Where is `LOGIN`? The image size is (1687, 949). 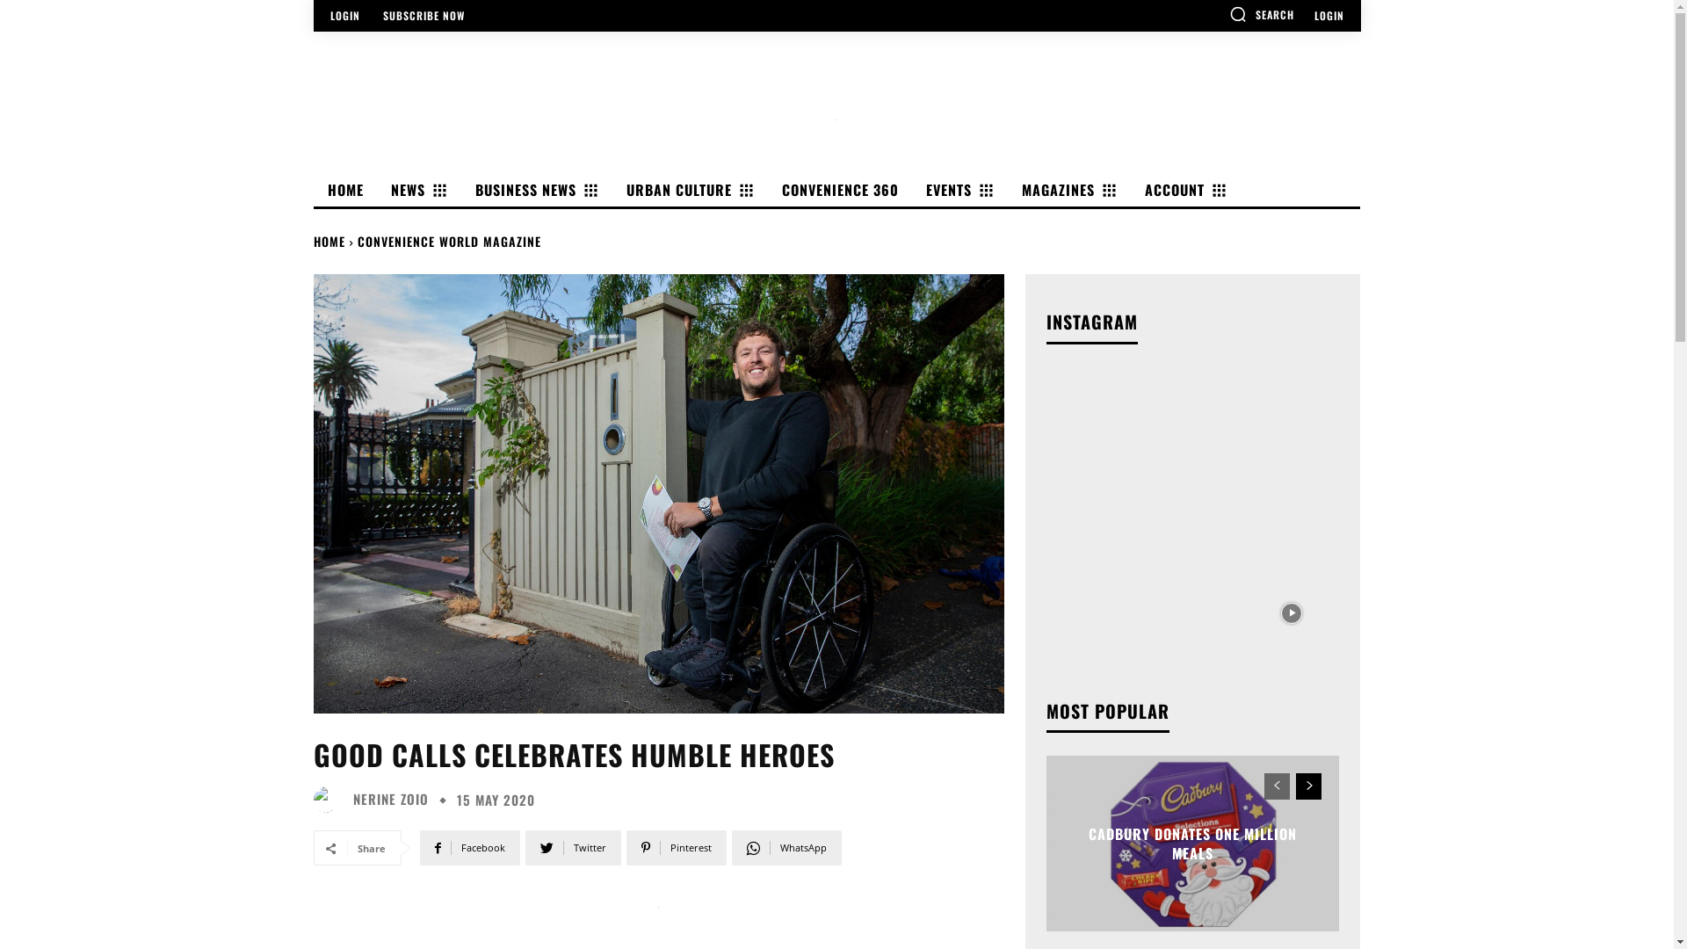
LOGIN is located at coordinates (345, 16).